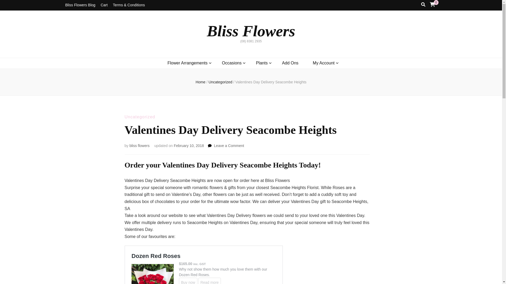 The height and width of the screenshot is (284, 506). Describe the element at coordinates (432, 4) in the screenshot. I see `View your shopping cart` at that location.